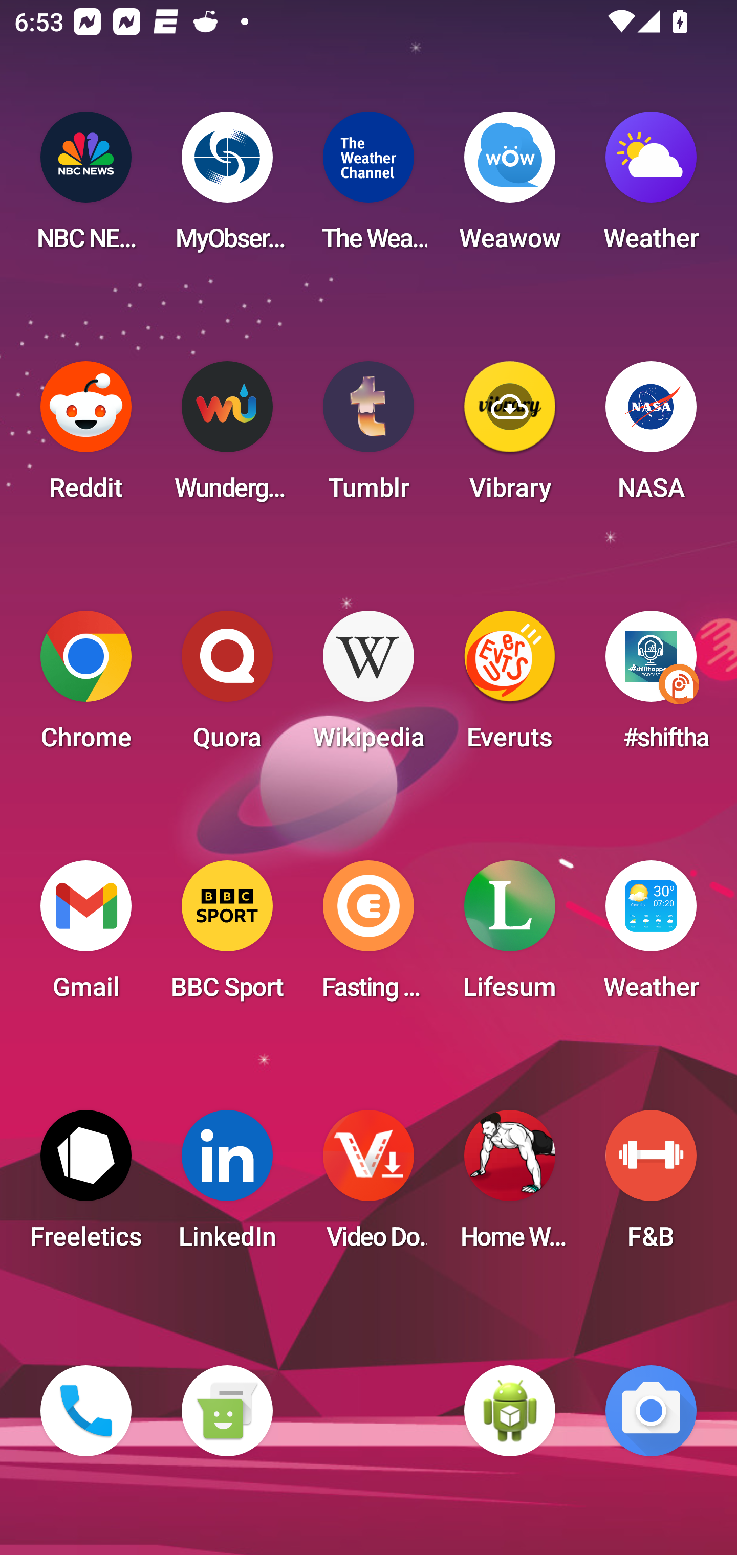 This screenshot has height=1555, width=737. What do you see at coordinates (510, 686) in the screenshot?
I see `Everuts` at bounding box center [510, 686].